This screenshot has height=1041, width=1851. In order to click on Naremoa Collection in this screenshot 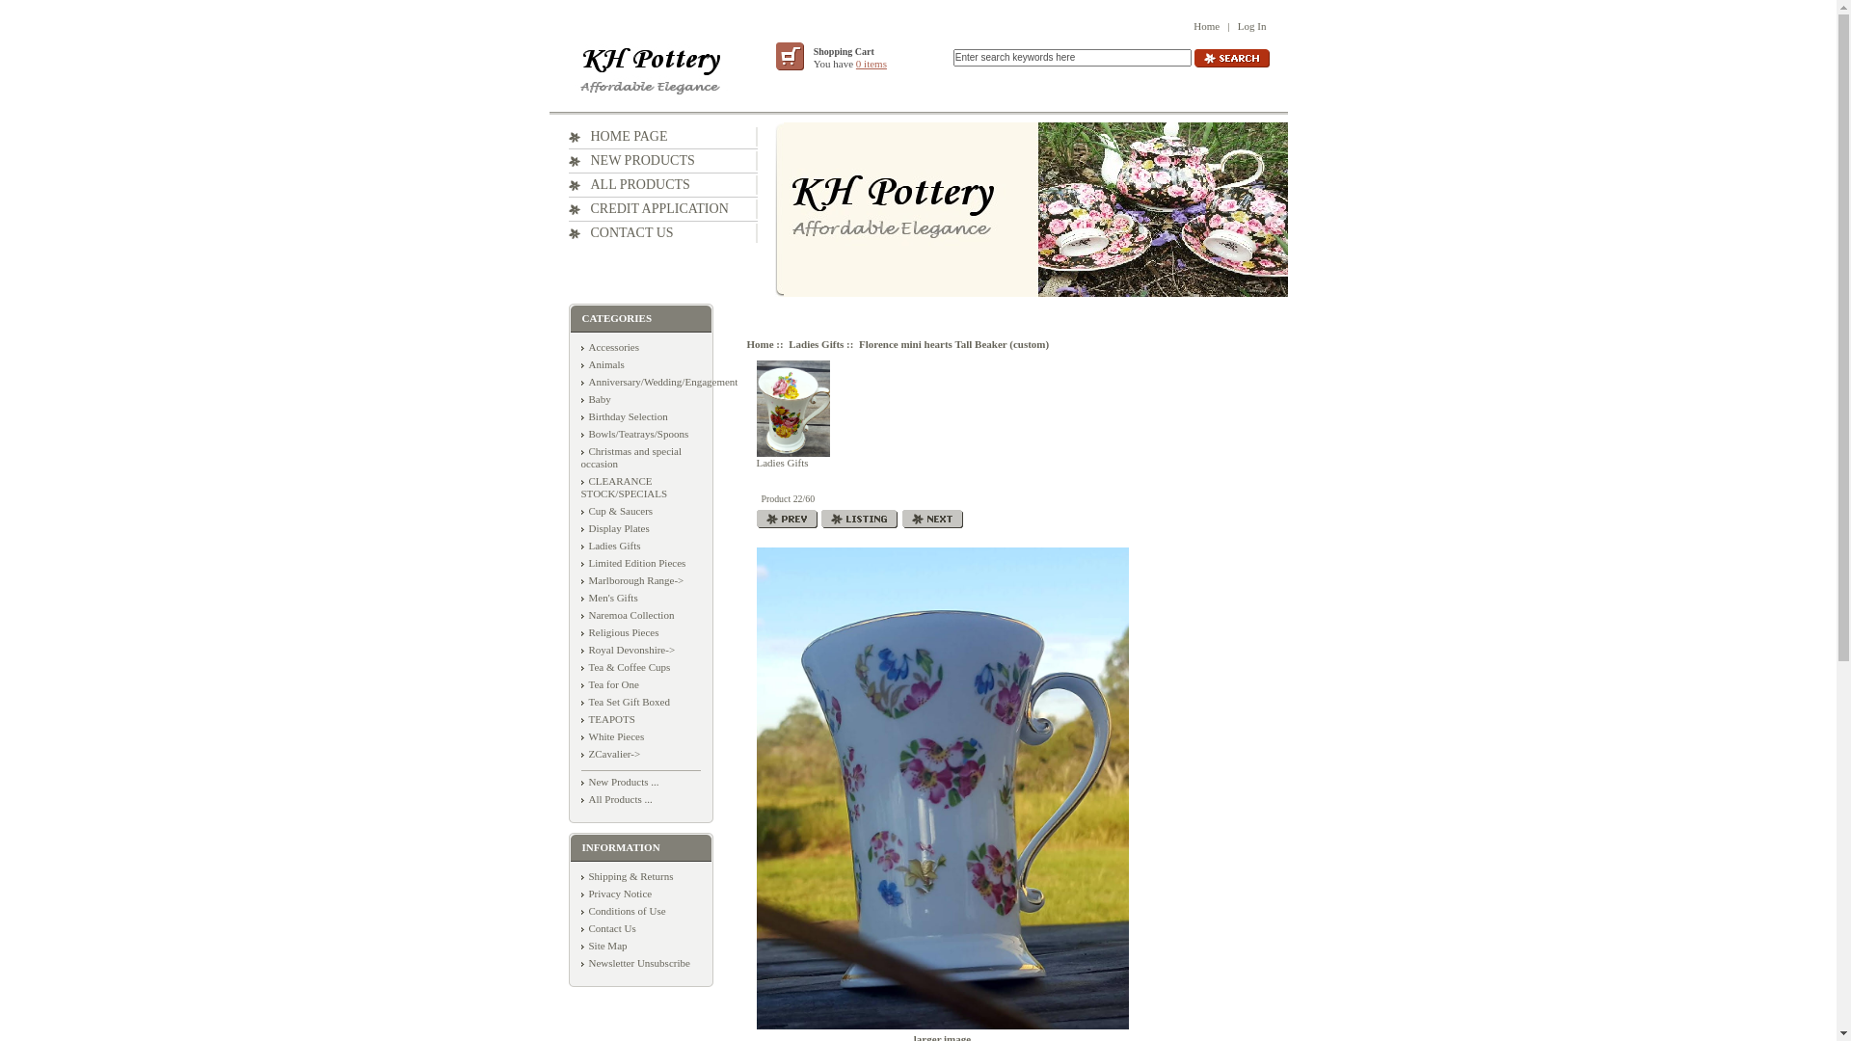, I will do `click(627, 615)`.